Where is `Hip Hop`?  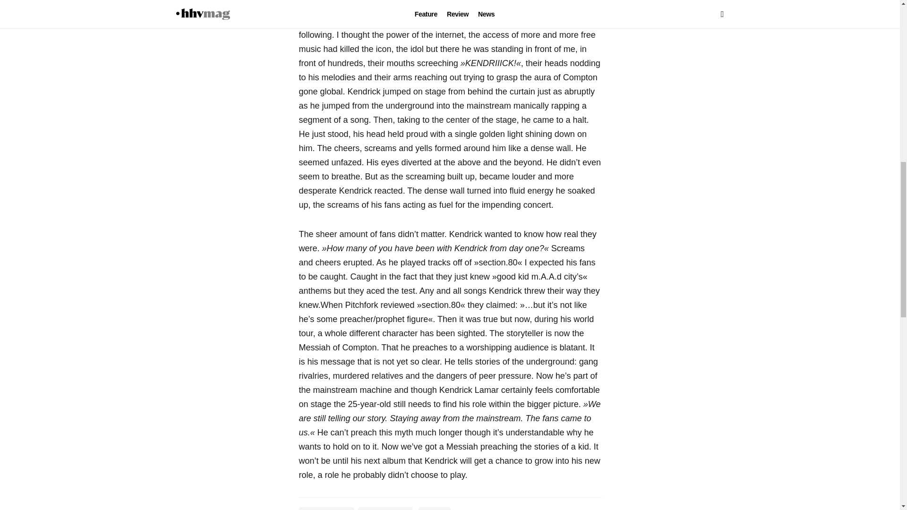 Hip Hop is located at coordinates (435, 508).